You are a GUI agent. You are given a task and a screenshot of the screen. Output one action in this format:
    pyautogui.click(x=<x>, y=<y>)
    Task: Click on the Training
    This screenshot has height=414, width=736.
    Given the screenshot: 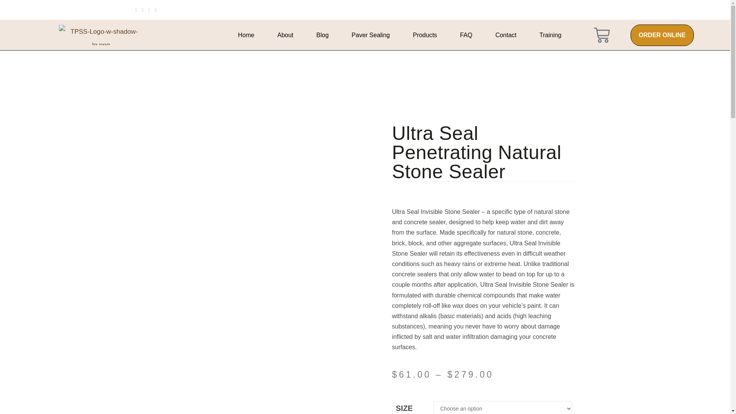 What is the action you would take?
    pyautogui.click(x=550, y=35)
    